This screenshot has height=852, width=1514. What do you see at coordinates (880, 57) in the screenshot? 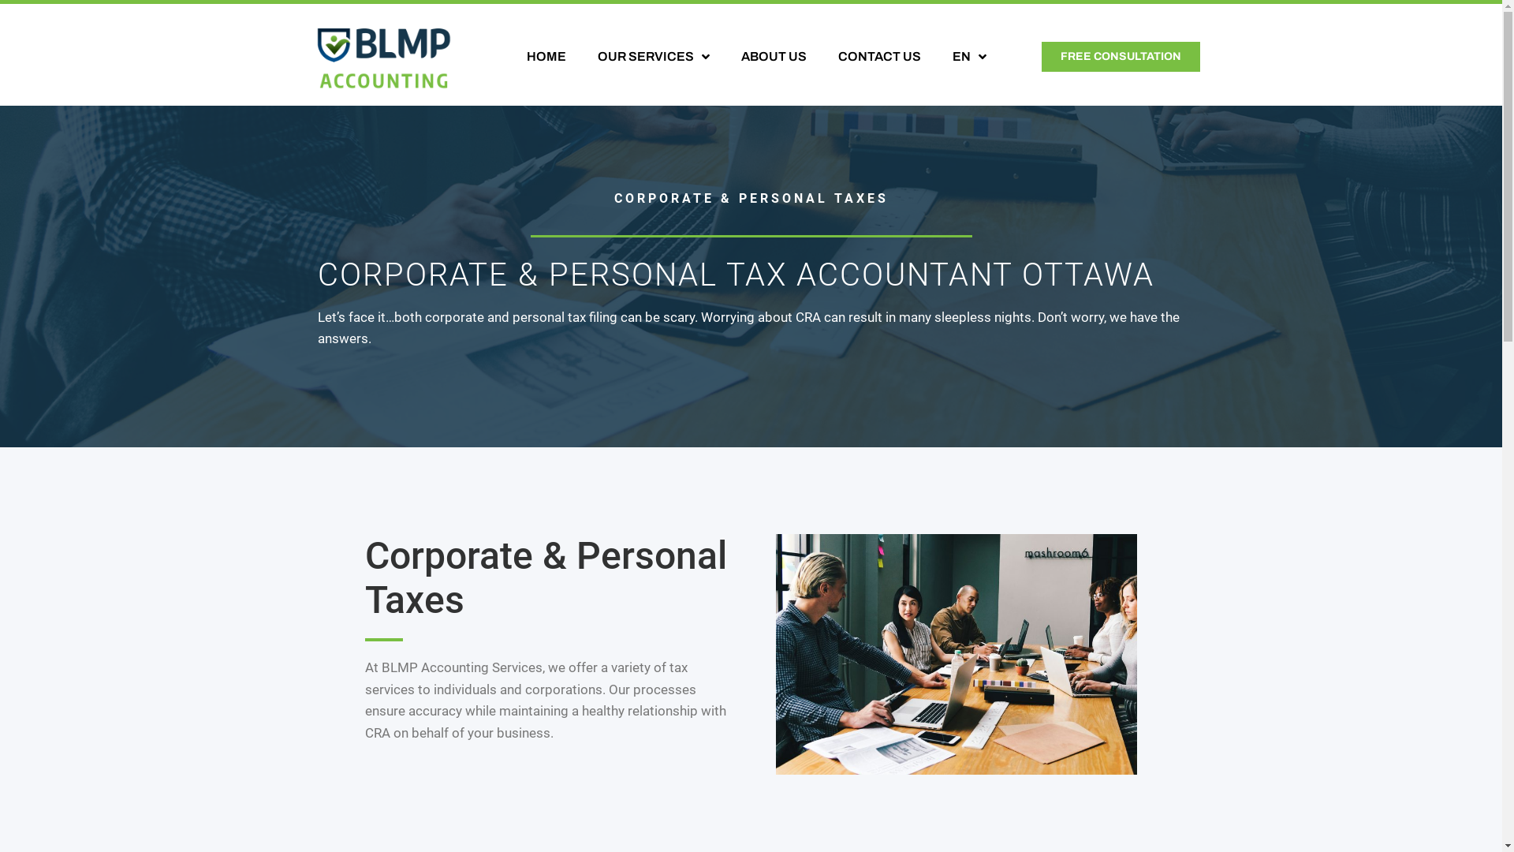
I see `CONTACT US` at bounding box center [880, 57].